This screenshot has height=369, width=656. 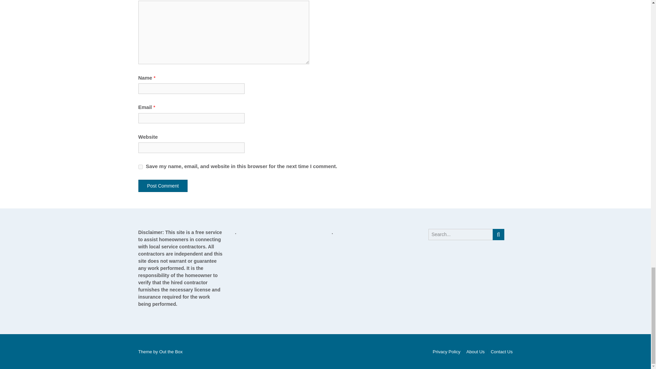 I want to click on Contact Us, so click(x=500, y=351).